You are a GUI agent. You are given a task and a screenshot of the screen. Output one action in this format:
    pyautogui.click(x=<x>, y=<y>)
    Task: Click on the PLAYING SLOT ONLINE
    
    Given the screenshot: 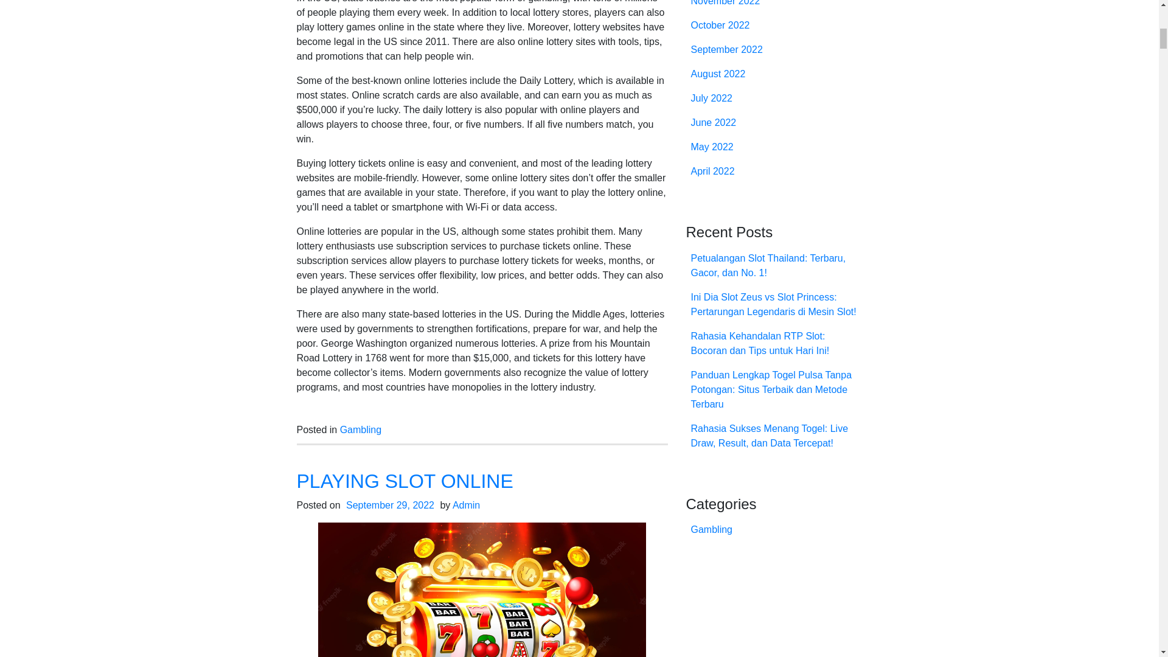 What is the action you would take?
    pyautogui.click(x=405, y=481)
    